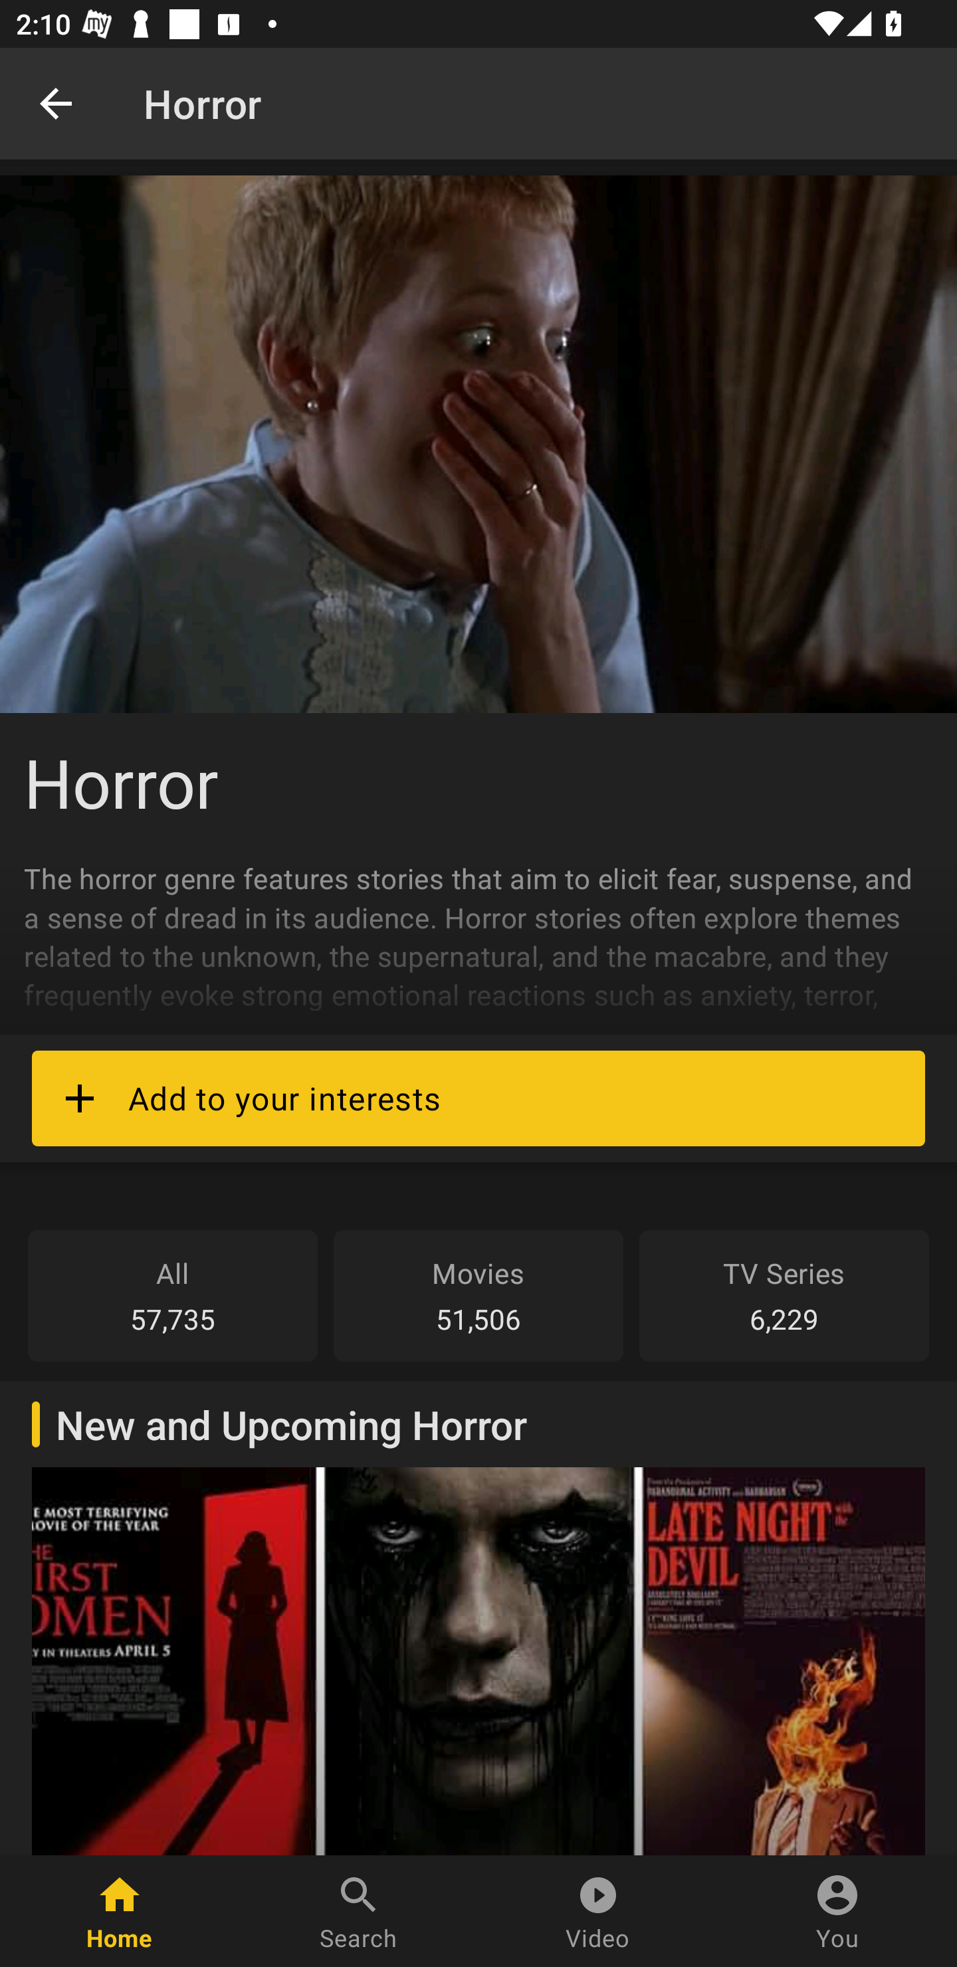 This screenshot has height=1967, width=957. What do you see at coordinates (478, 1295) in the screenshot?
I see `Movies 51,506` at bounding box center [478, 1295].